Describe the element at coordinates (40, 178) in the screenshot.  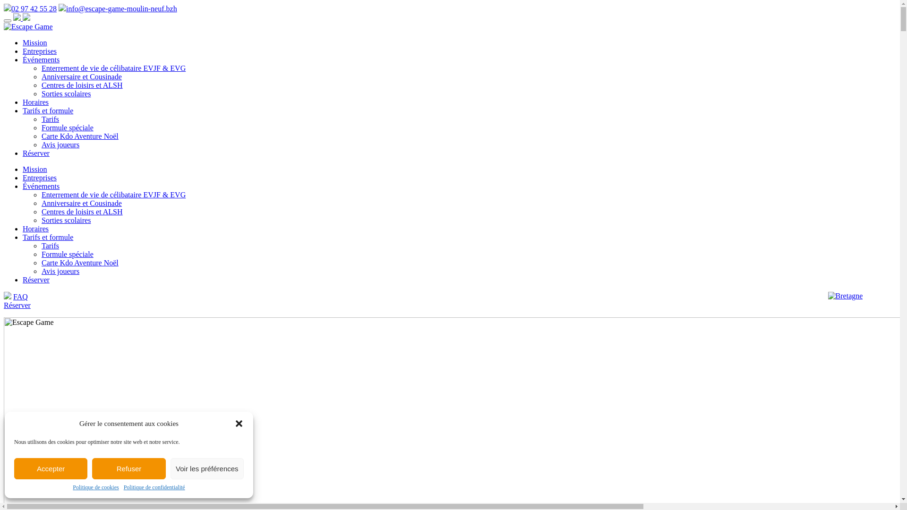
I see `Entreprises` at that location.